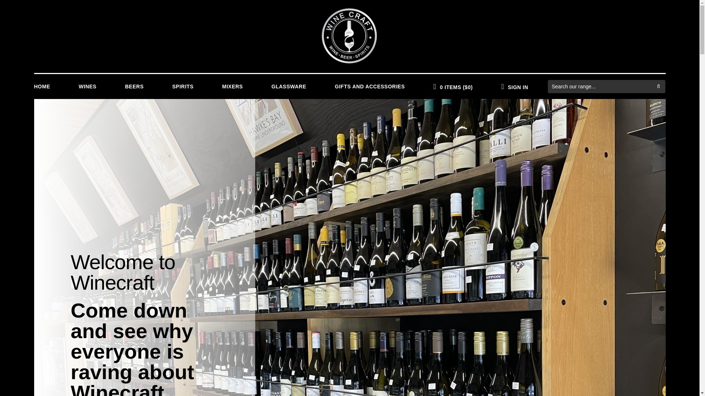 This screenshot has height=396, width=705. I want to click on View Basket, so click(453, 87).